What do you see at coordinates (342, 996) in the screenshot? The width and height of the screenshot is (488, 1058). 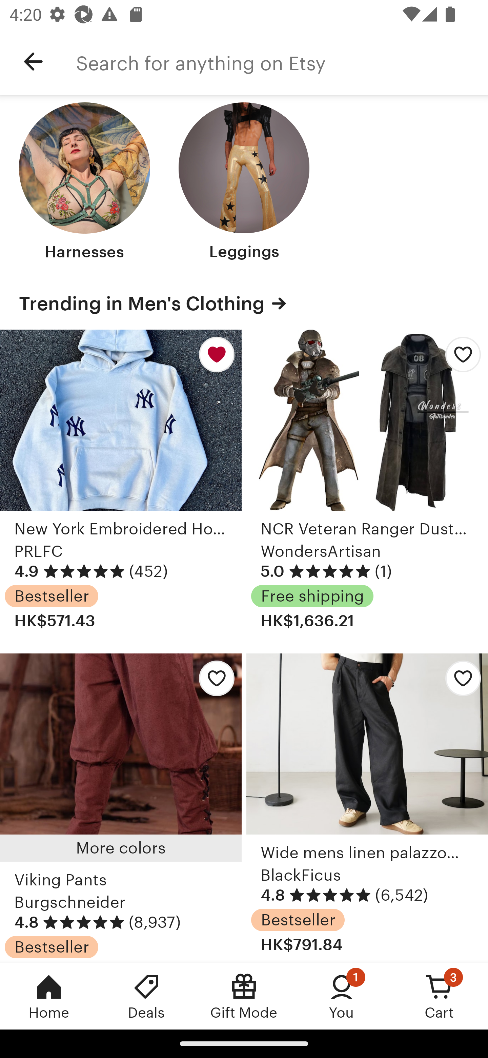 I see `You, 1 new notification You` at bounding box center [342, 996].